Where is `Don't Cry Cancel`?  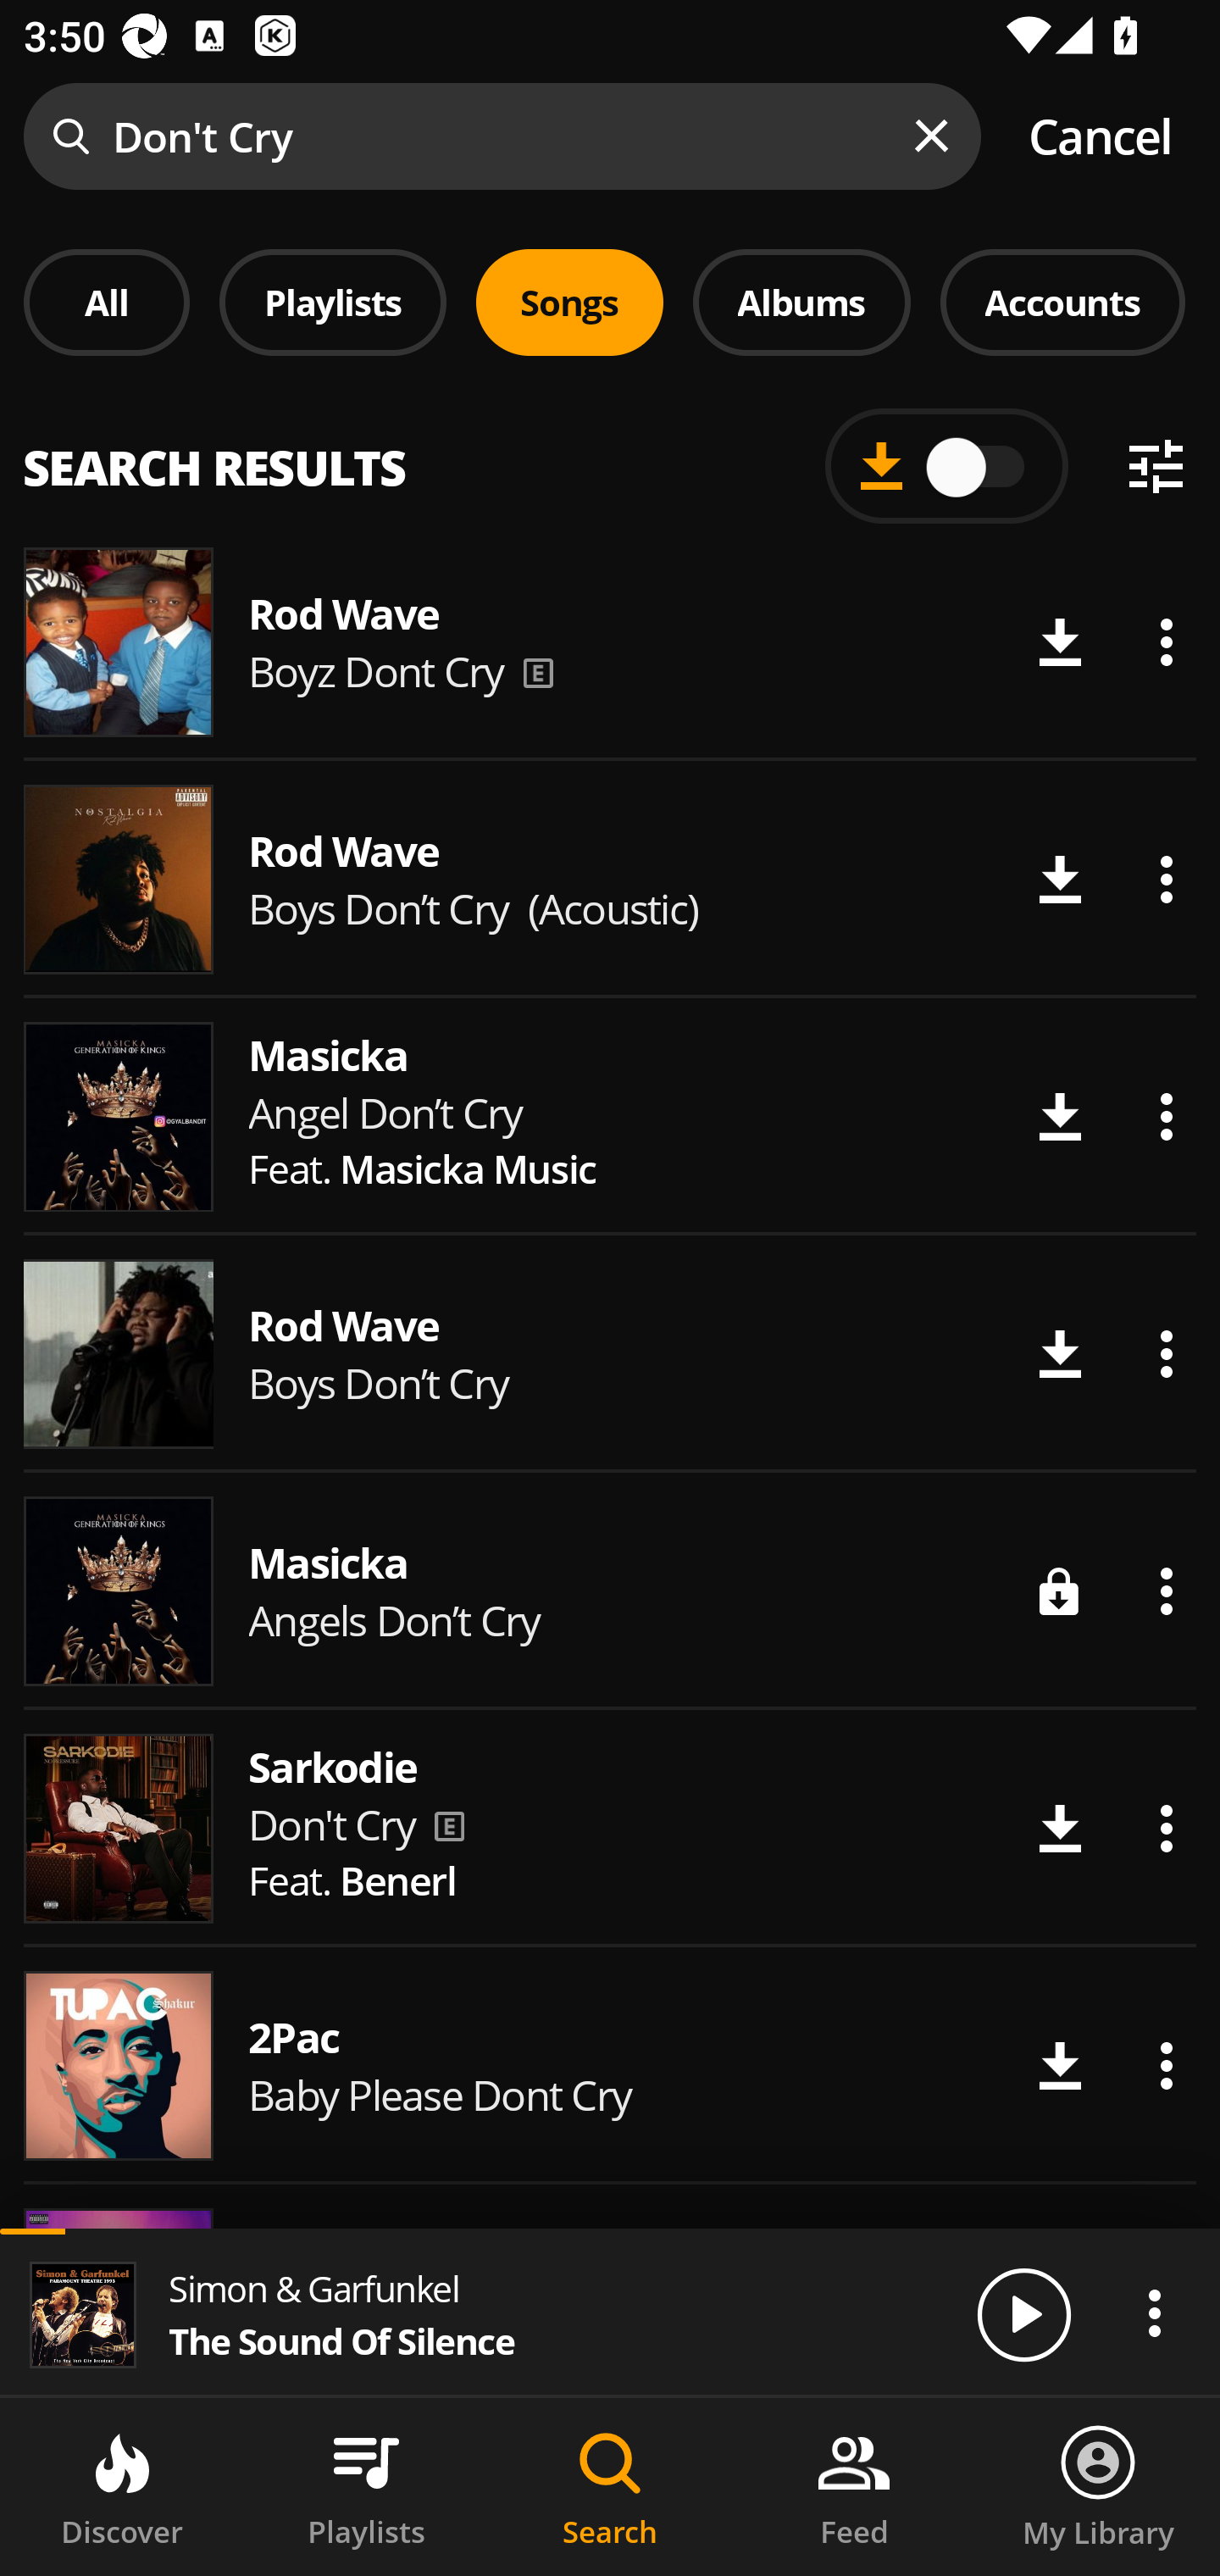 Don't Cry Cancel is located at coordinates (610, 136).